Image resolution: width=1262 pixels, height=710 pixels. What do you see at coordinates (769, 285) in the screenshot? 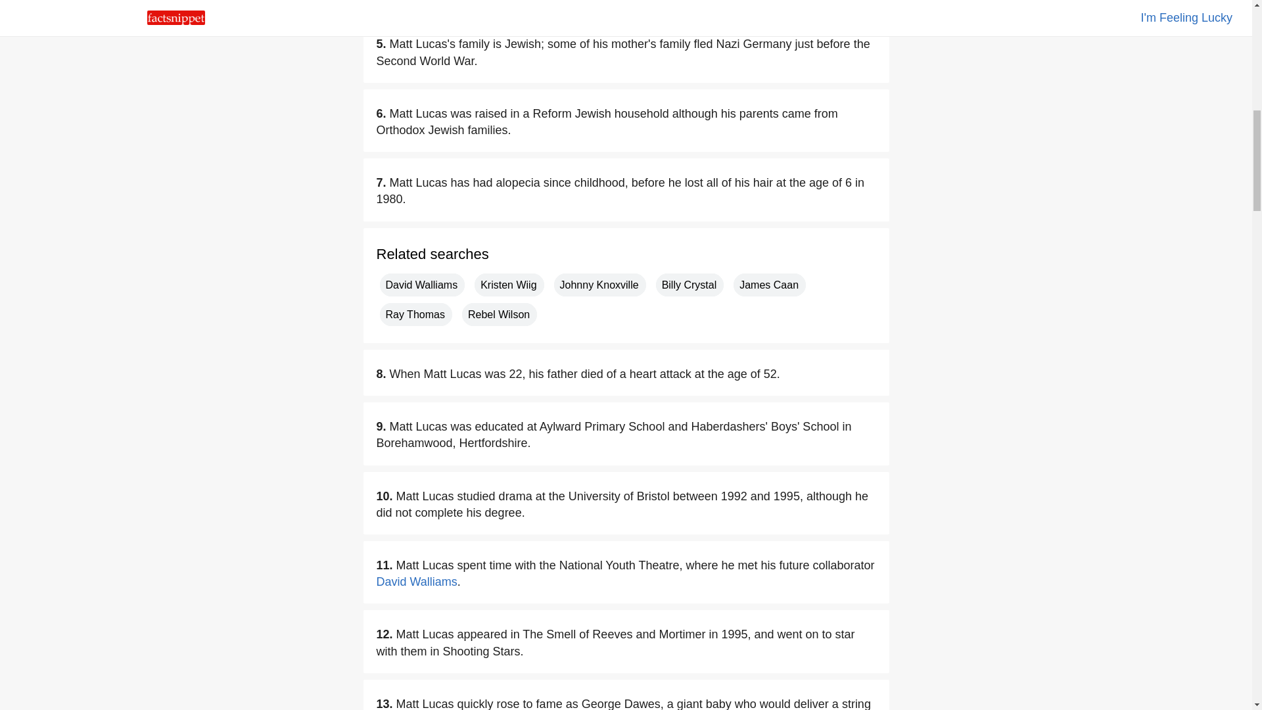
I see `James Caan` at bounding box center [769, 285].